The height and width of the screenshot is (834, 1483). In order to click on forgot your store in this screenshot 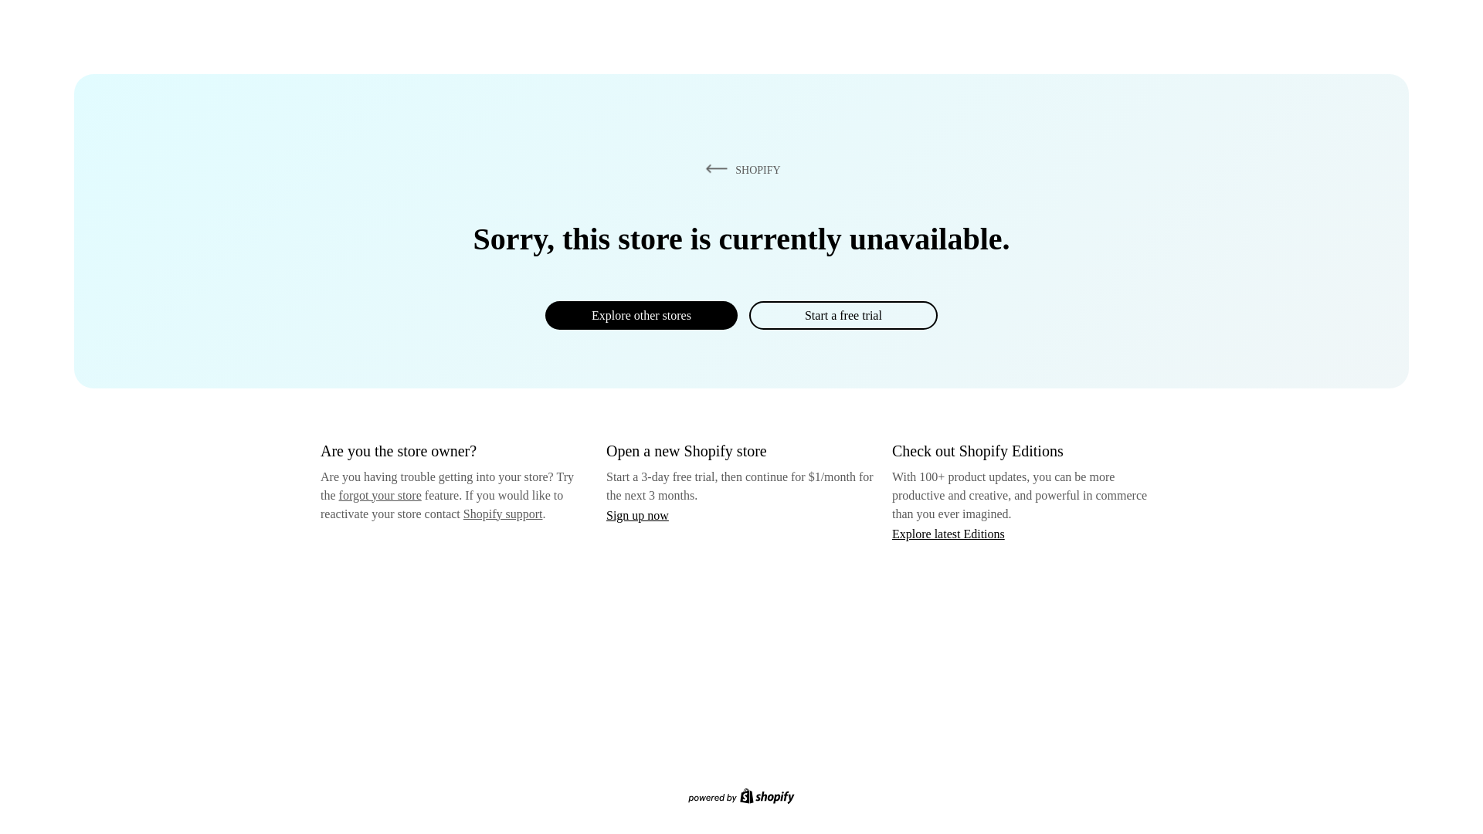, I will do `click(380, 495)`.